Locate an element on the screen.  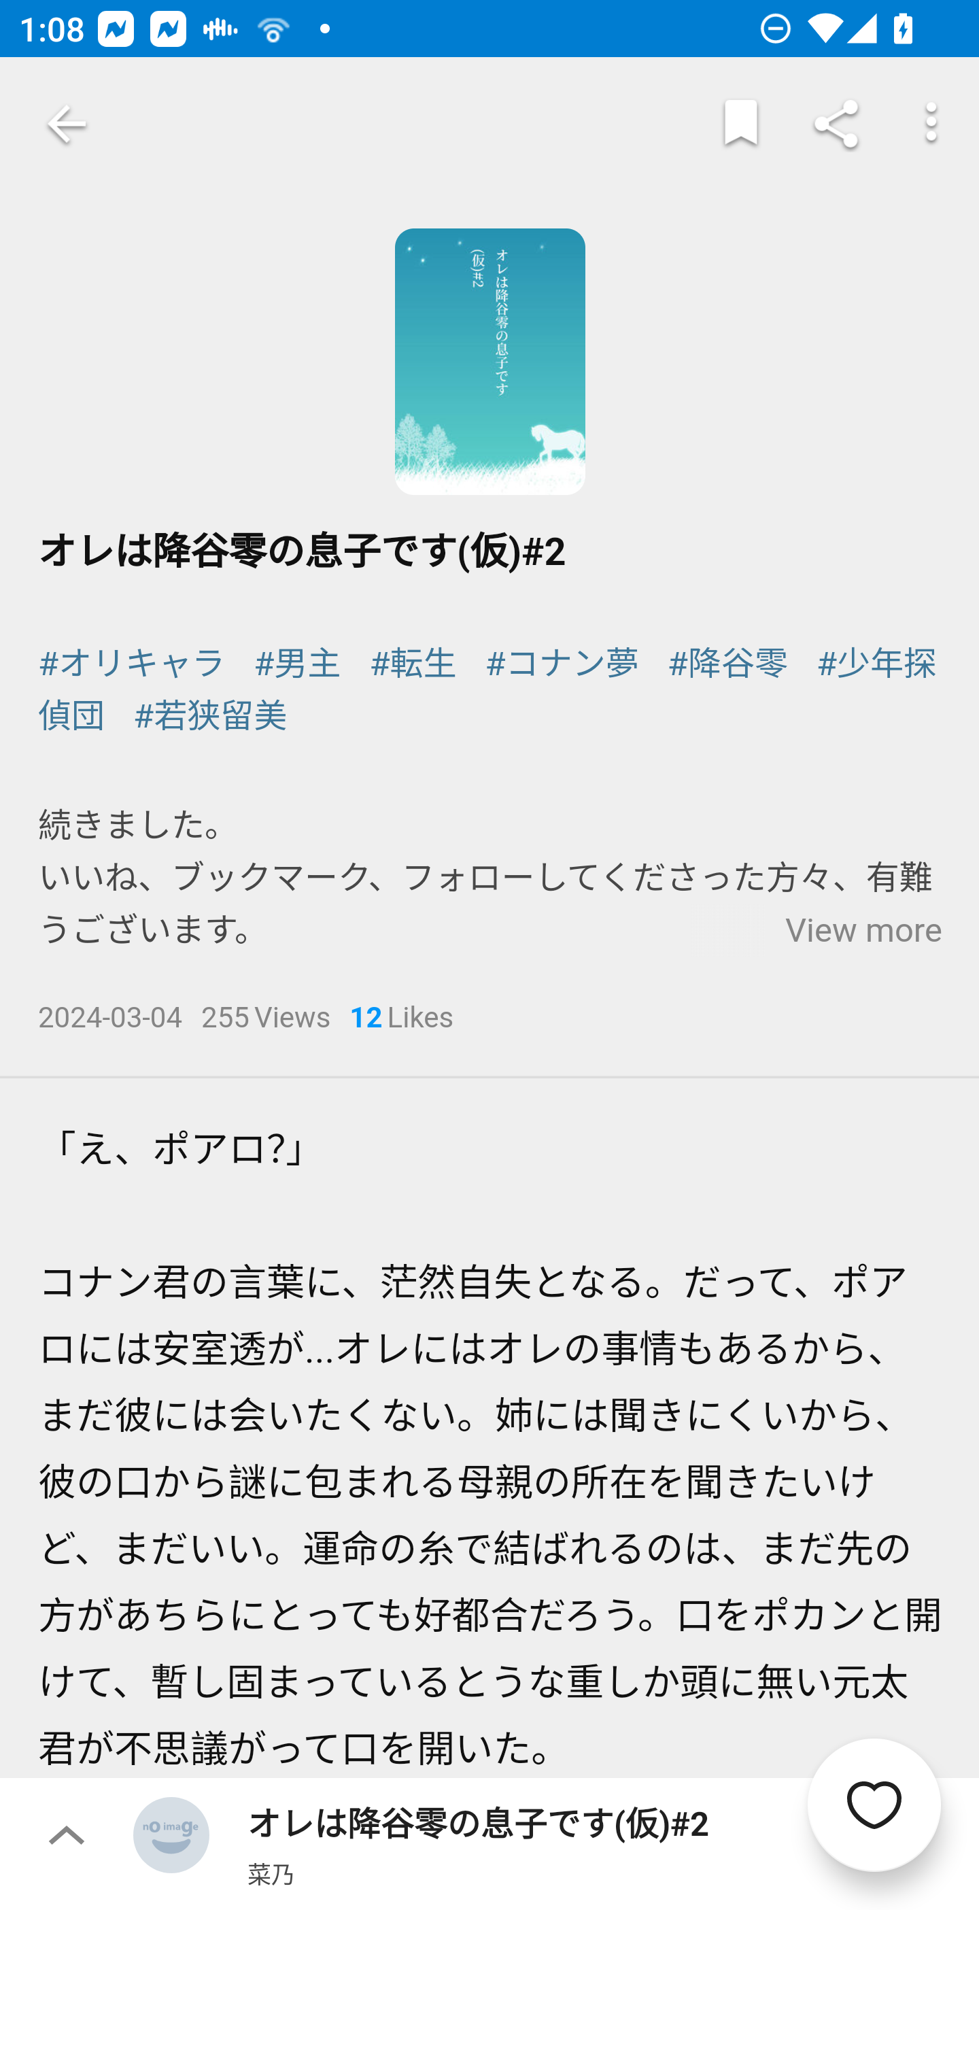
#オリキャラ is located at coordinates (132, 664).